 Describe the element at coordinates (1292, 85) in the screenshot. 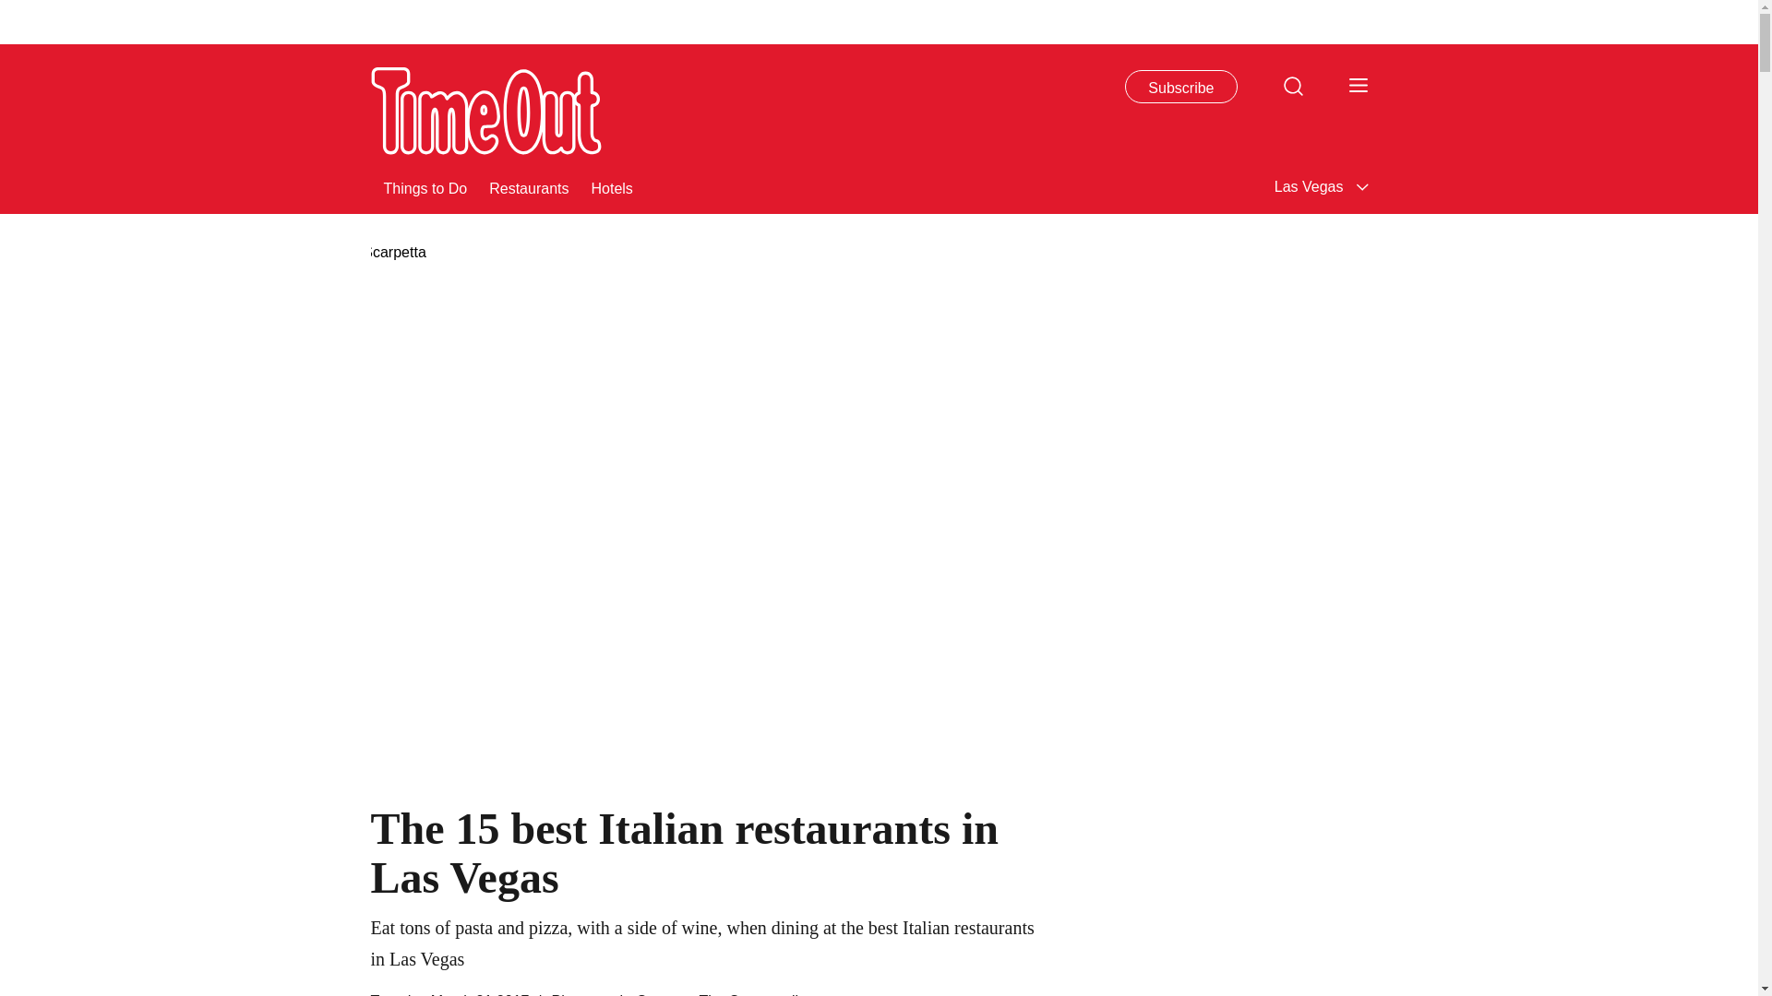

I see `Search` at that location.